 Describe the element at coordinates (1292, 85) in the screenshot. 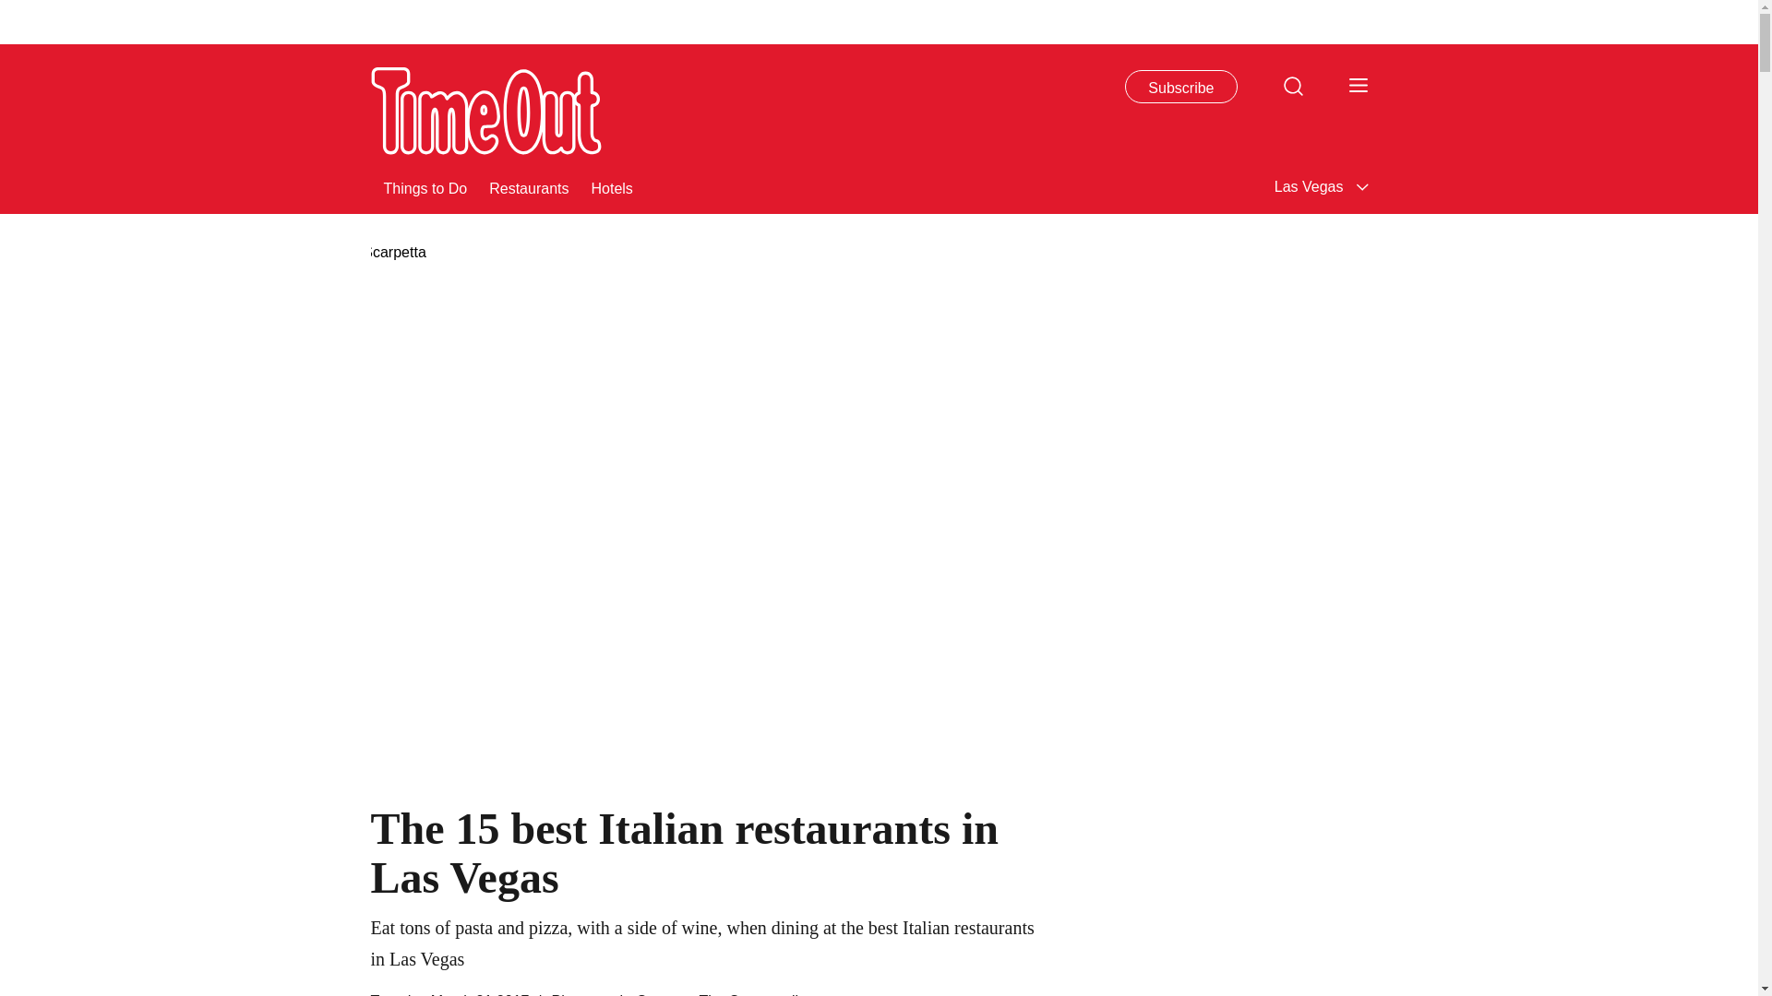

I see `Search` at that location.